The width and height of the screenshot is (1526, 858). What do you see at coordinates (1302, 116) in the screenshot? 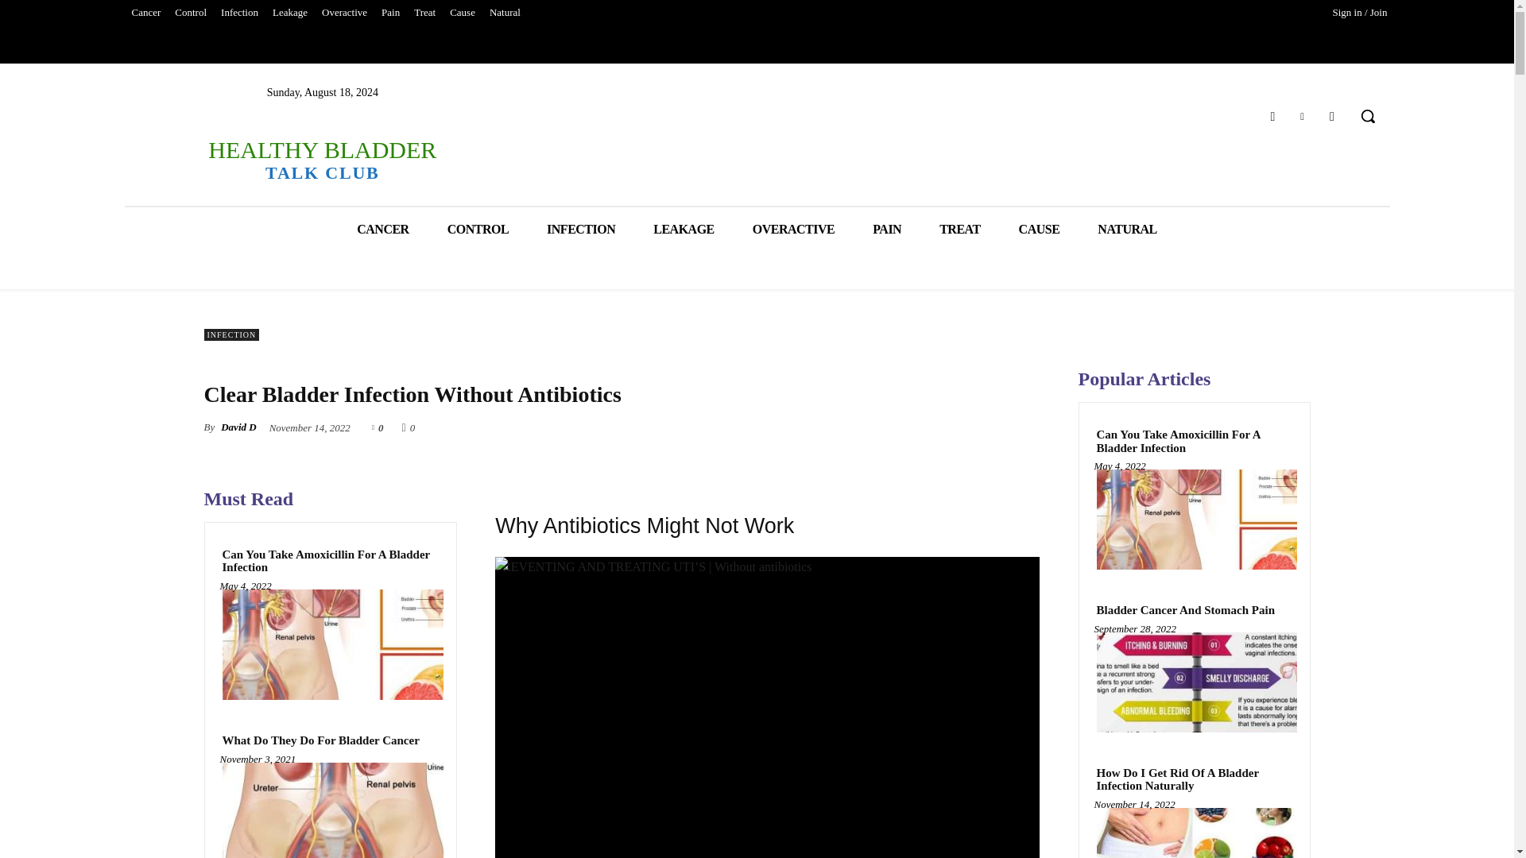
I see `Twitter` at bounding box center [1302, 116].